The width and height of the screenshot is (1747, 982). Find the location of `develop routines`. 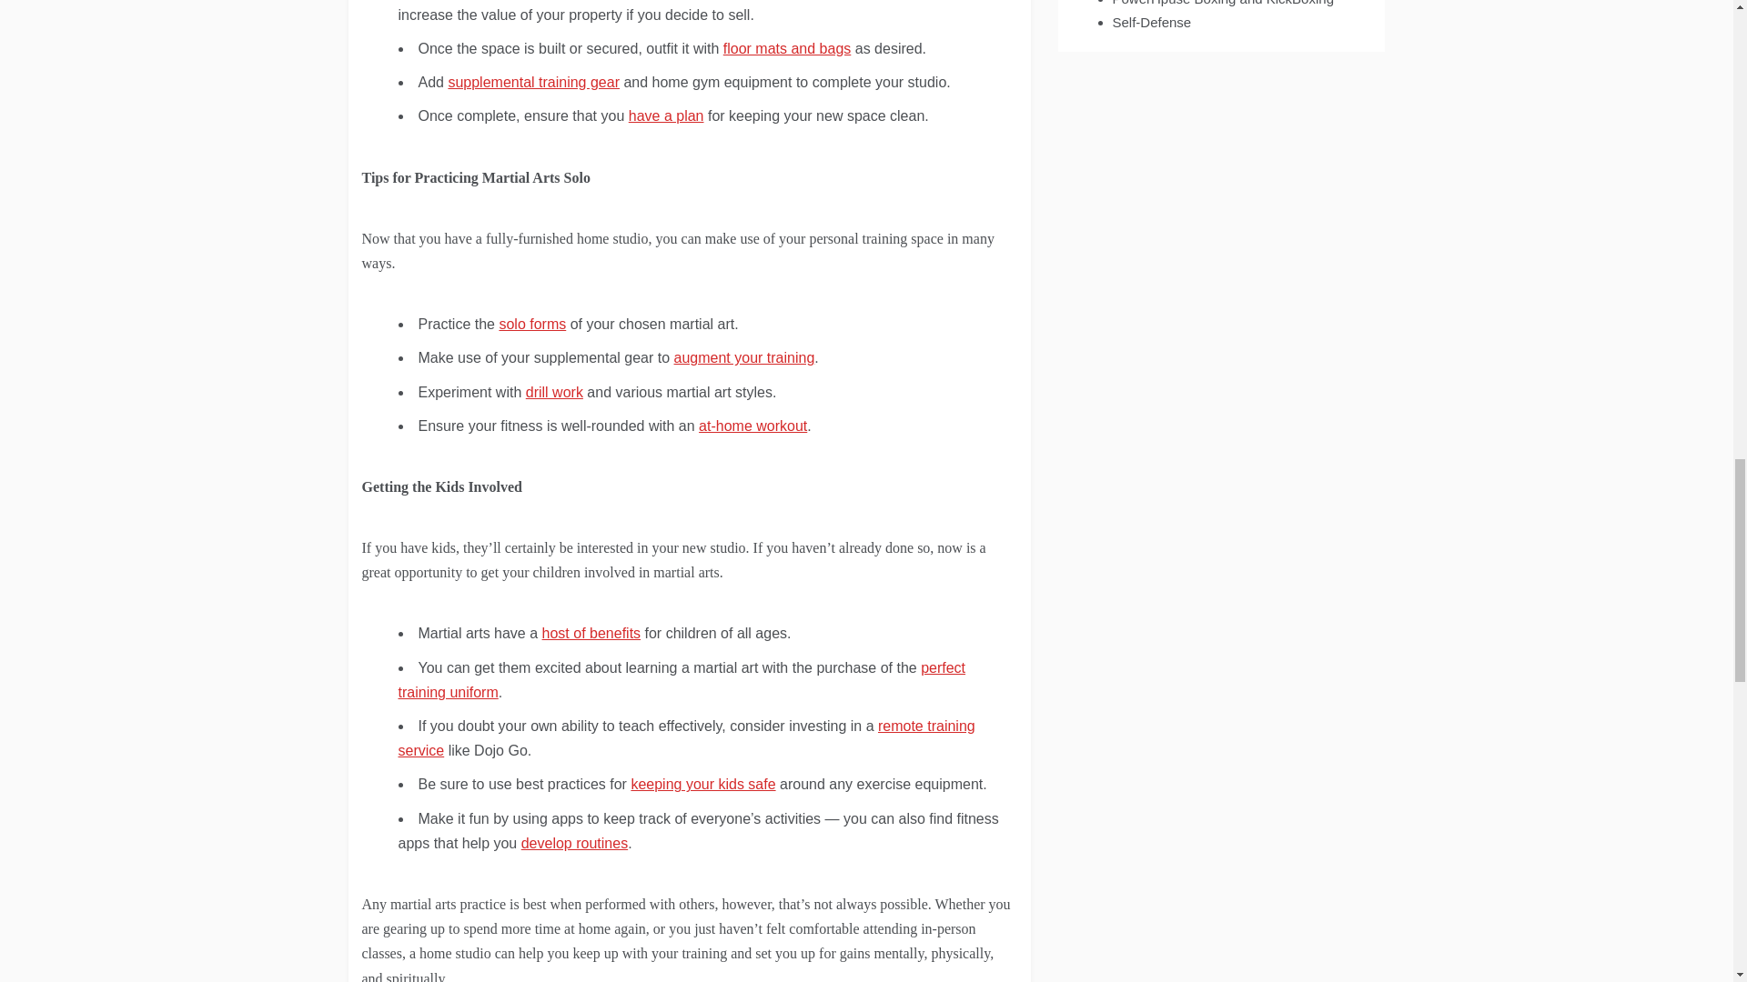

develop routines is located at coordinates (573, 844).